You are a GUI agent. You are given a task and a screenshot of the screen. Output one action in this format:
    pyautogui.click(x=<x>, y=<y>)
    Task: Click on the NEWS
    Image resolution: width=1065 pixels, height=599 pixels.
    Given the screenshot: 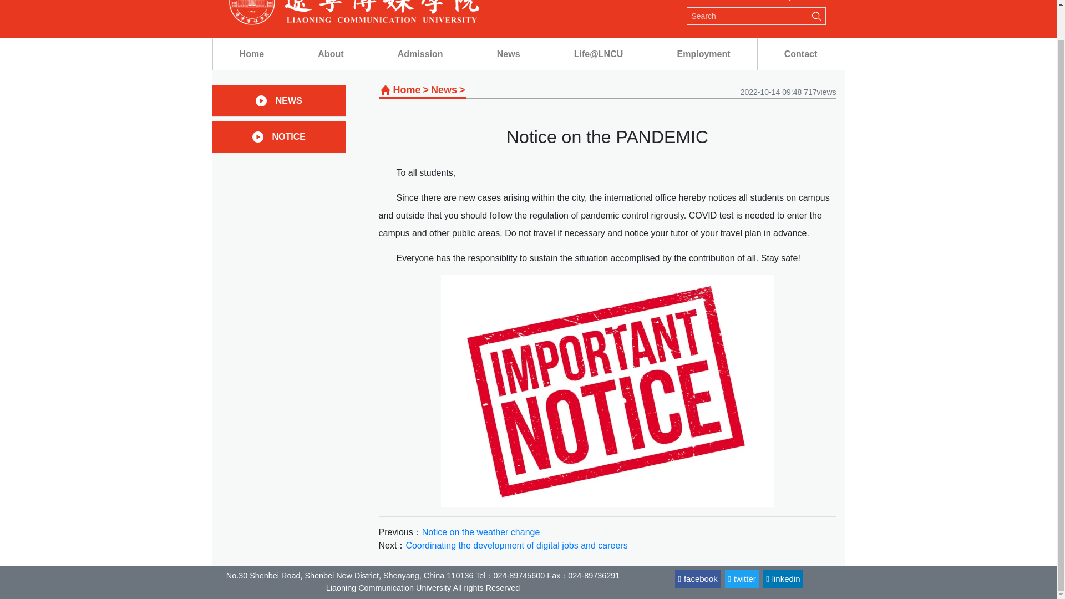 What is the action you would take?
    pyautogui.click(x=289, y=101)
    